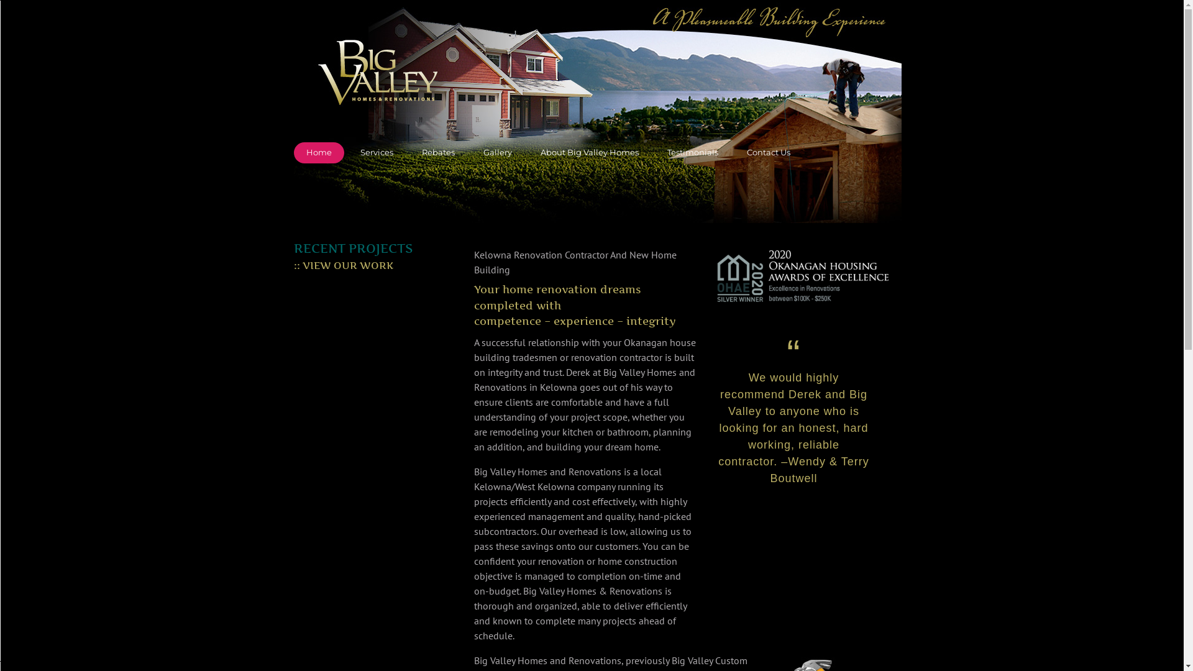  What do you see at coordinates (498, 153) in the screenshot?
I see `Gallery` at bounding box center [498, 153].